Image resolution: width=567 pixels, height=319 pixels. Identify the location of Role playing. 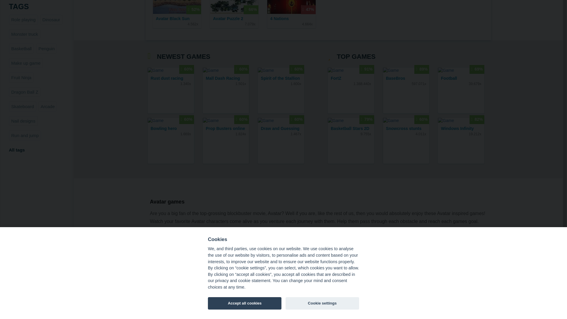
(23, 19).